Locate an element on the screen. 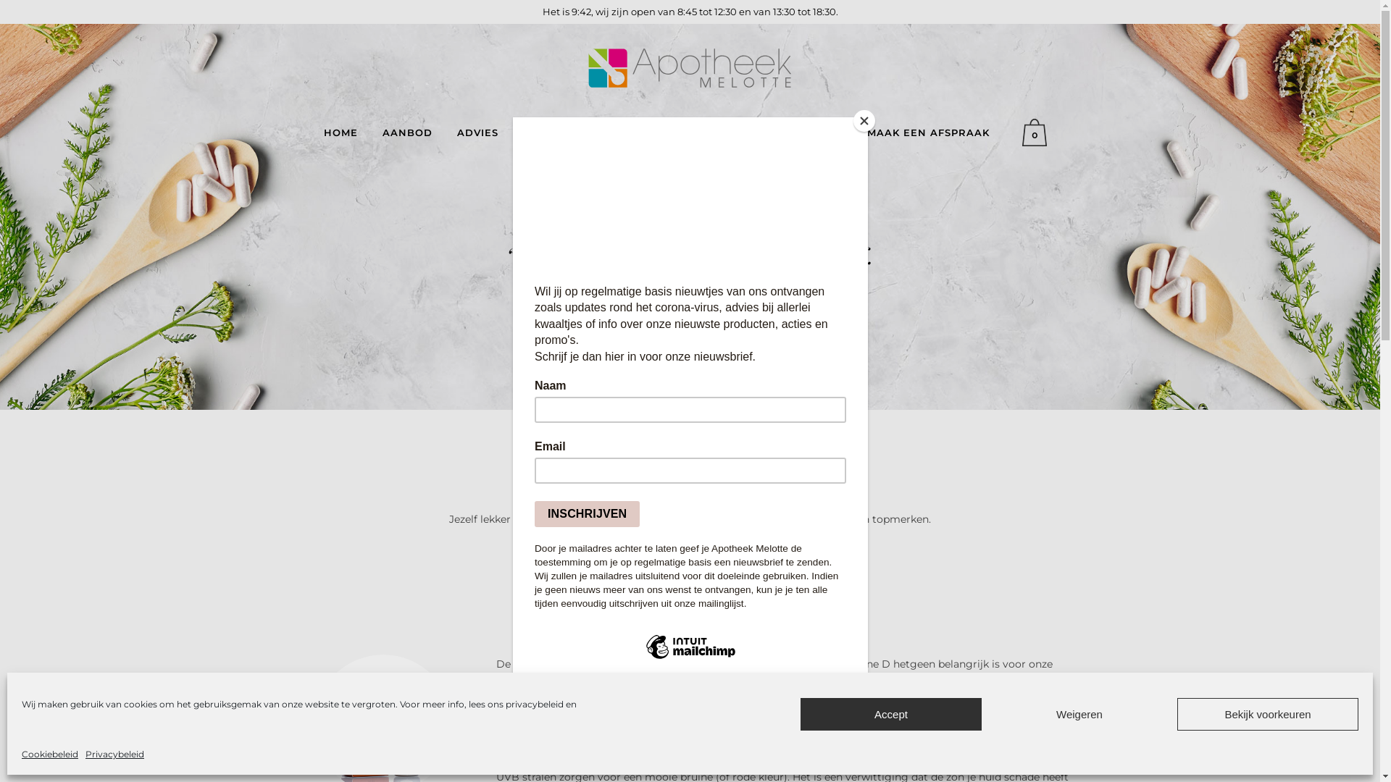 This screenshot has width=1391, height=782. AANBOD is located at coordinates (407, 133).